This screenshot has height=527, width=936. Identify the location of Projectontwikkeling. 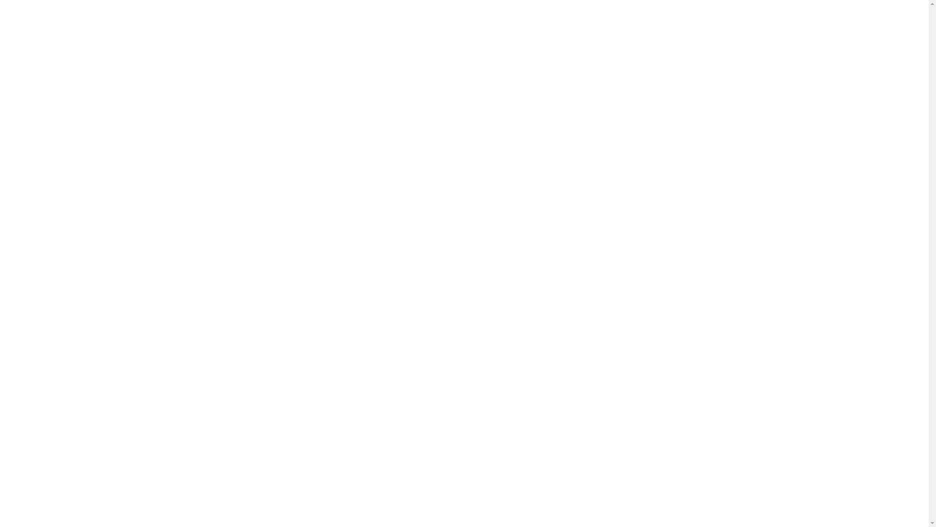
(617, 20).